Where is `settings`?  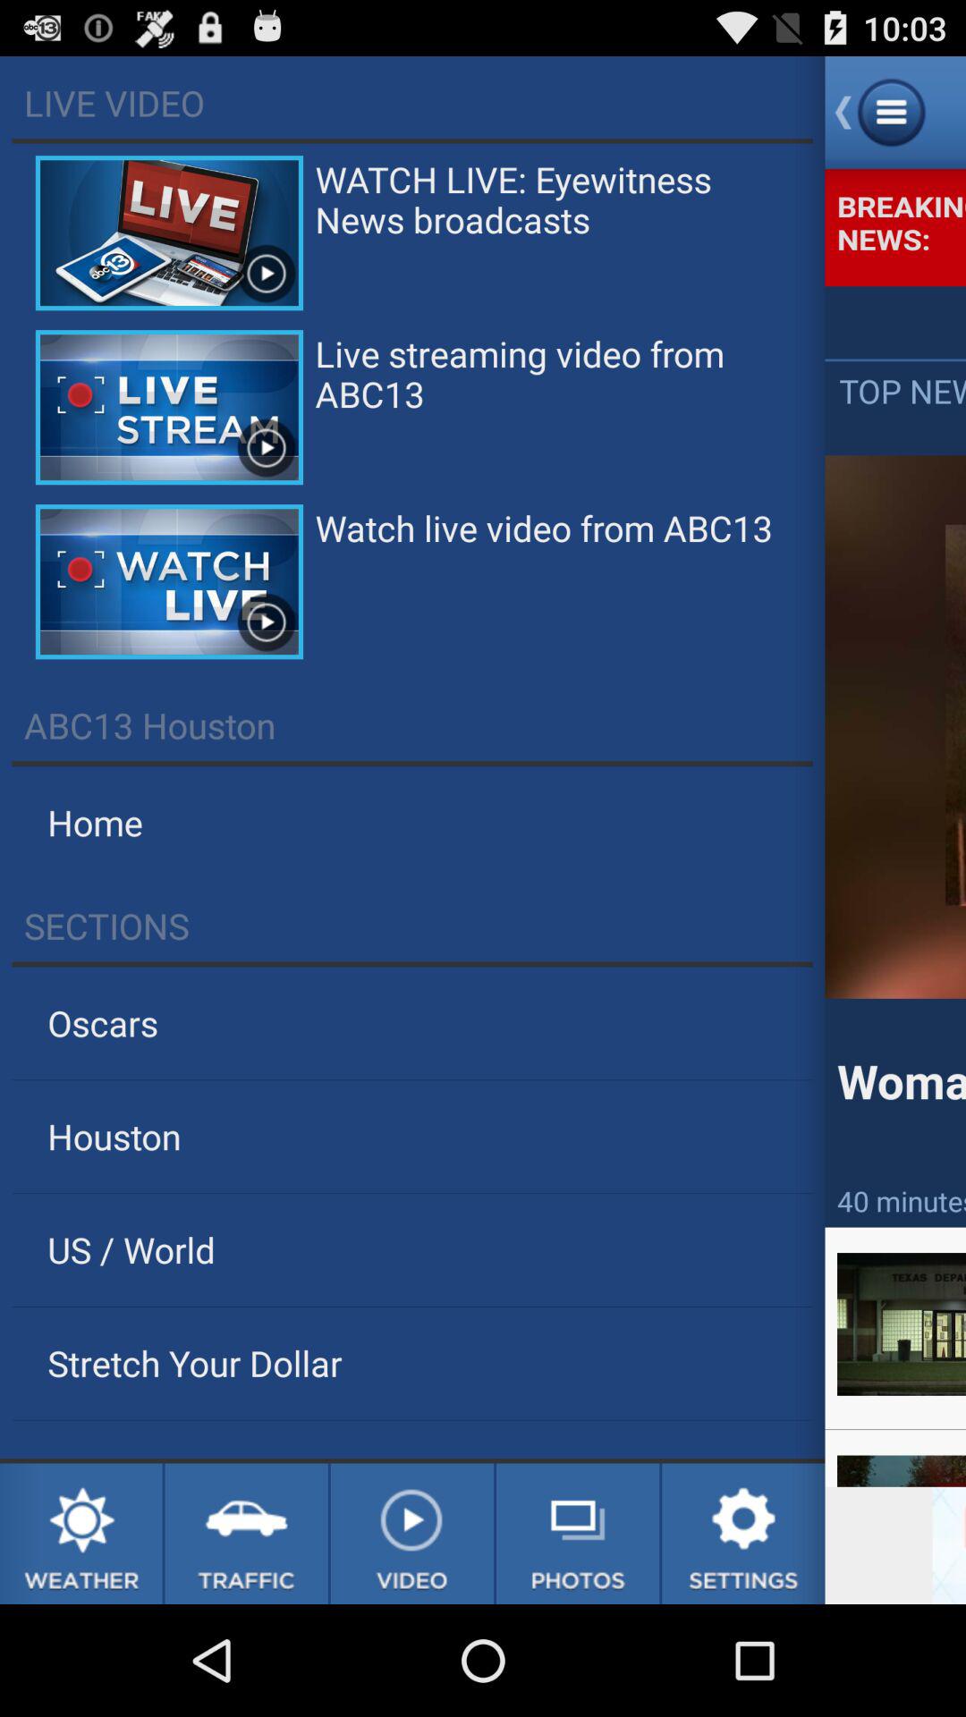
settings is located at coordinates (743, 1534).